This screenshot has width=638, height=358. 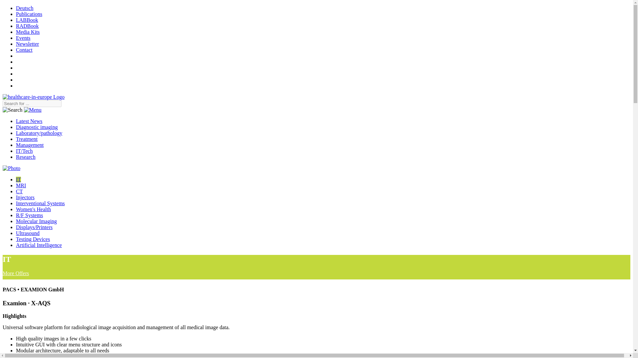 I want to click on RADBook, so click(x=27, y=26).